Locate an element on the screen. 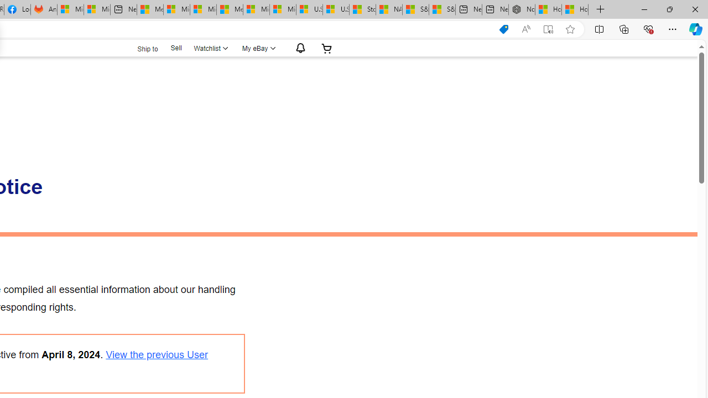 The width and height of the screenshot is (708, 398). My eBay is located at coordinates (258, 48).